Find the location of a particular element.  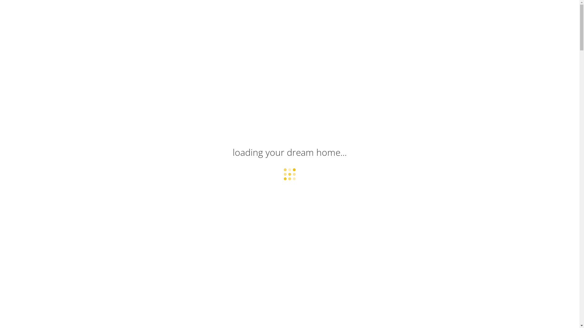

LOCATION is located at coordinates (390, 15).